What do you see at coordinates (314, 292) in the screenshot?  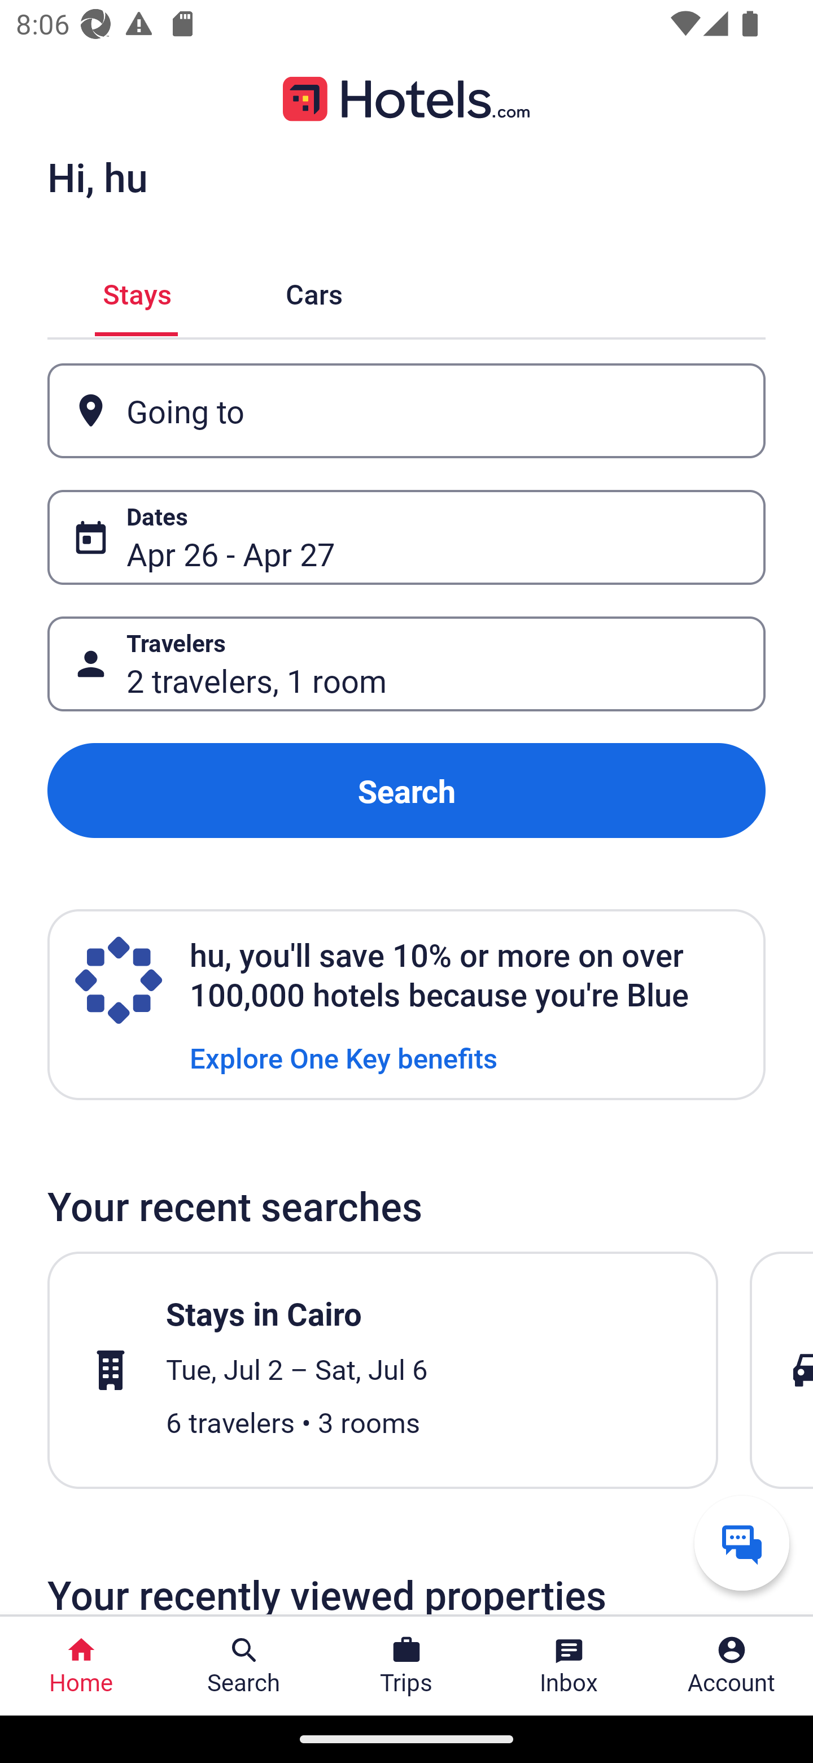 I see `Cars` at bounding box center [314, 292].